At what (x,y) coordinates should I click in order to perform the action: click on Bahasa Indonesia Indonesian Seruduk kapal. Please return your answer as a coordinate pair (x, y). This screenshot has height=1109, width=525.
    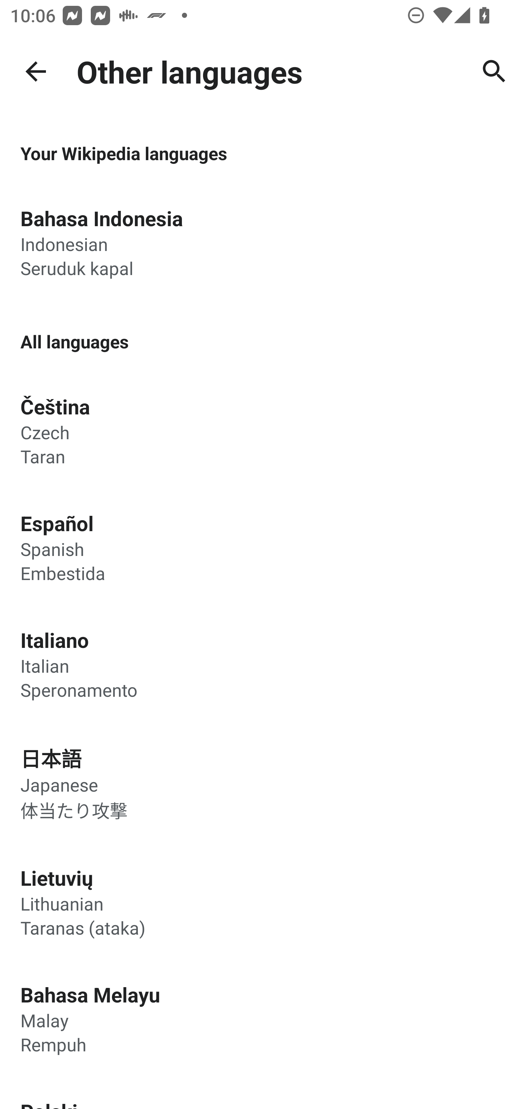
    Looking at the image, I should click on (262, 242).